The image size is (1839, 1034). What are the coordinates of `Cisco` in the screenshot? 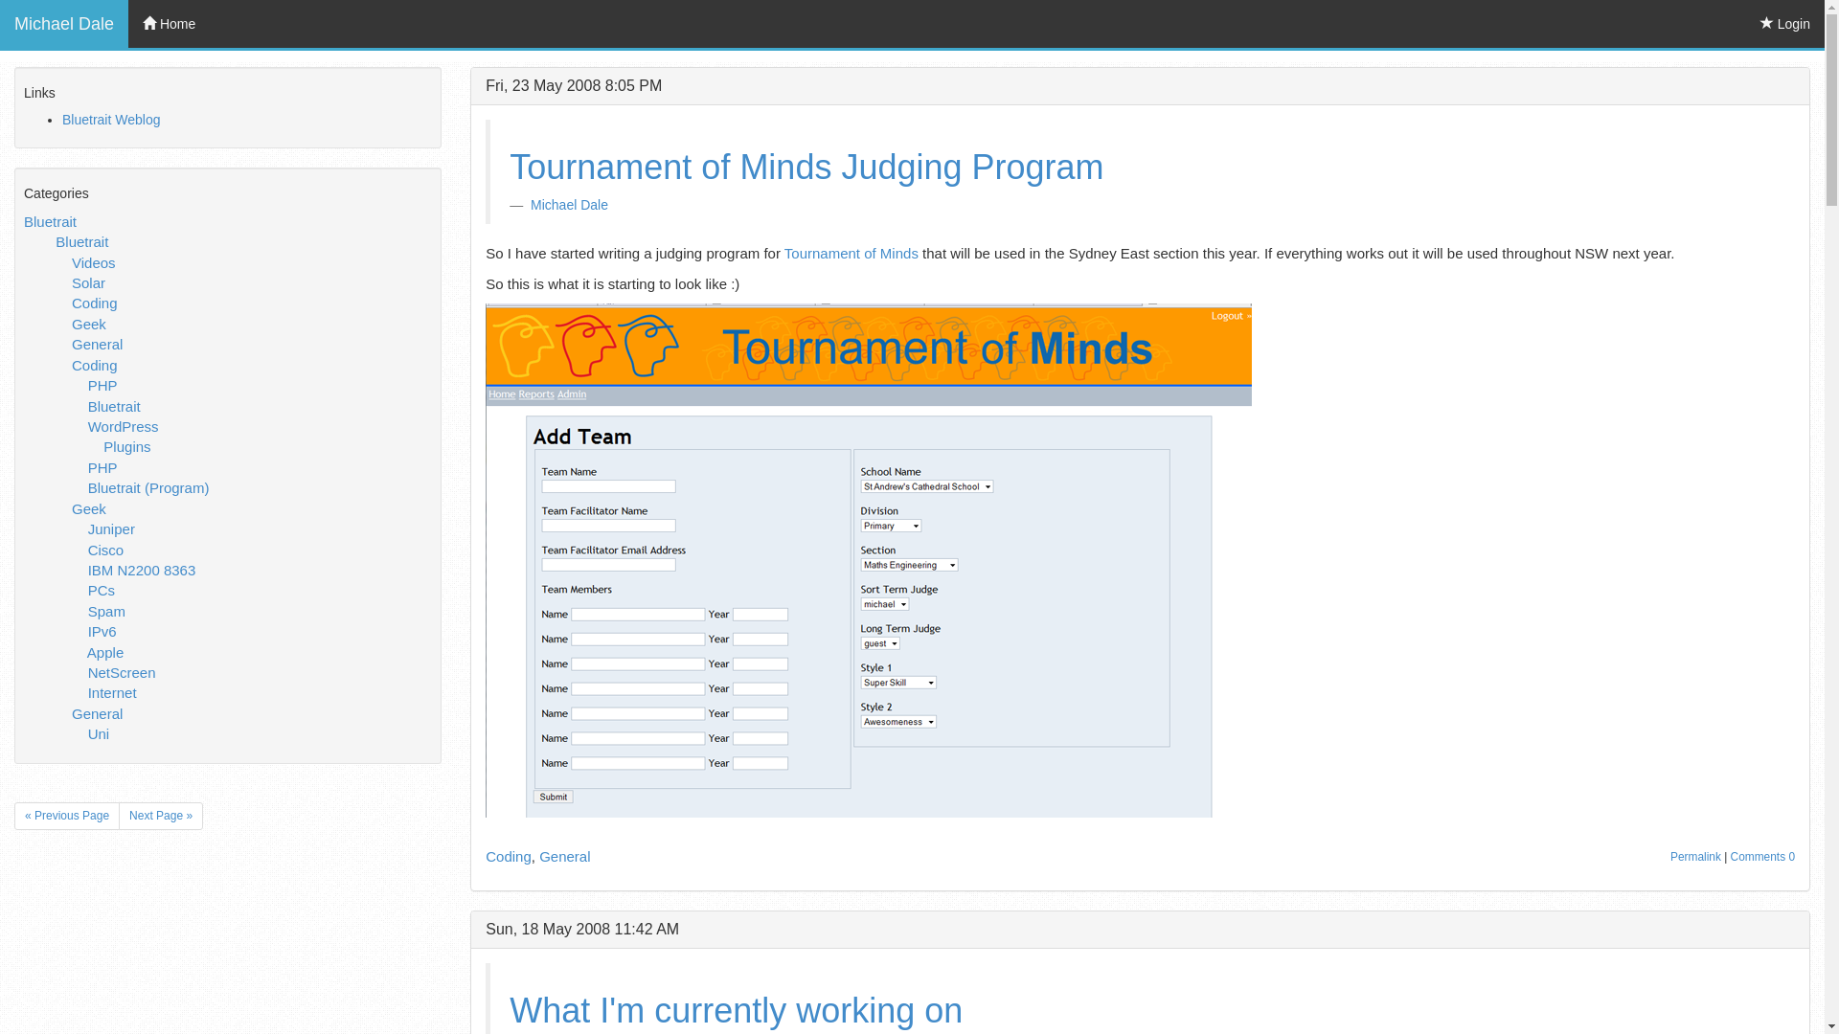 It's located at (106, 550).